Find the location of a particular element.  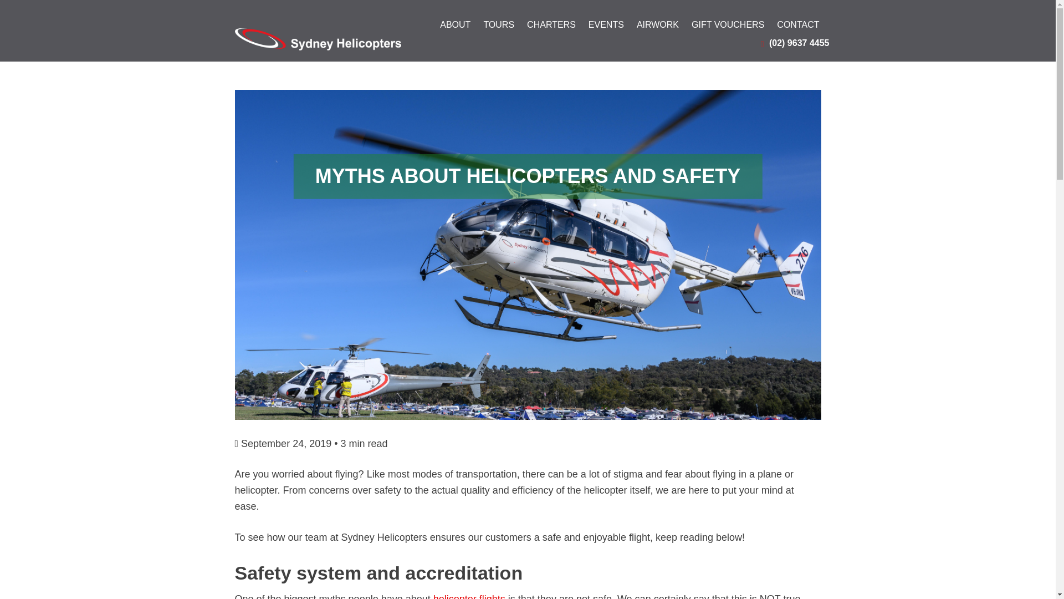

EVENTS is located at coordinates (606, 28).